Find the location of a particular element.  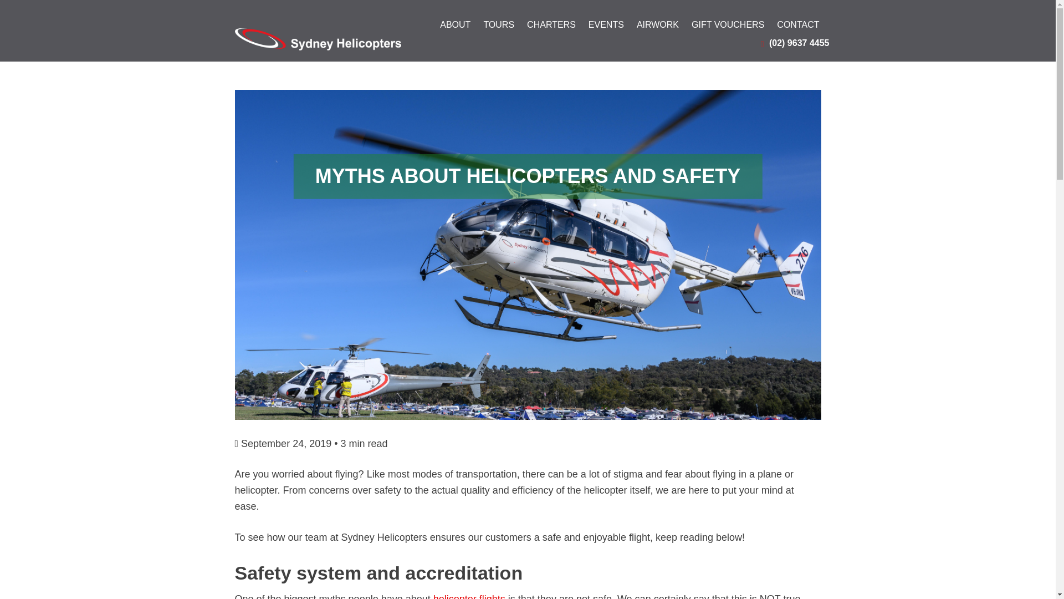

EVENTS is located at coordinates (606, 28).